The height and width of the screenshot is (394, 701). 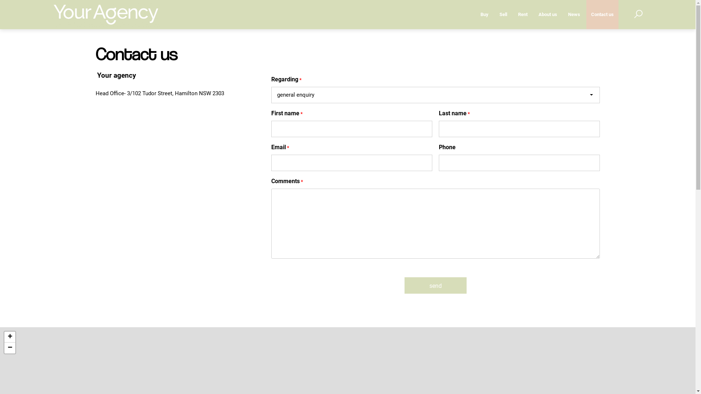 I want to click on sell, so click(x=503, y=15).